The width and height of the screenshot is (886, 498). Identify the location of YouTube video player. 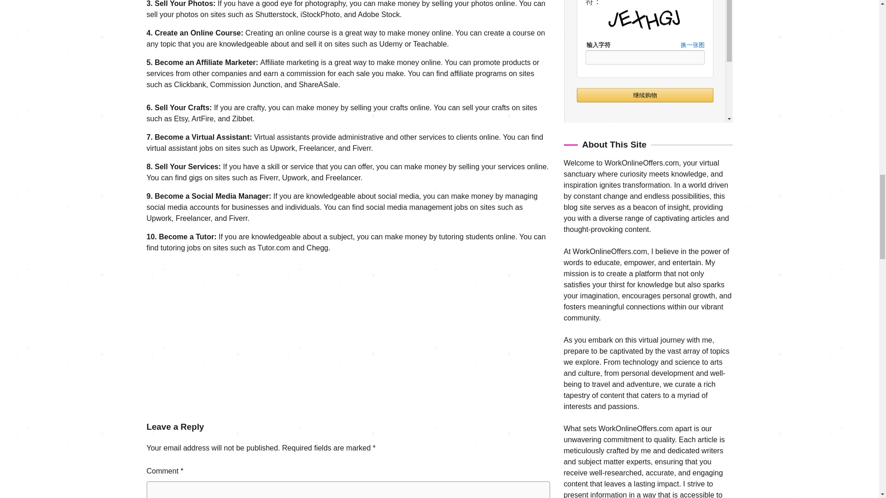
(276, 331).